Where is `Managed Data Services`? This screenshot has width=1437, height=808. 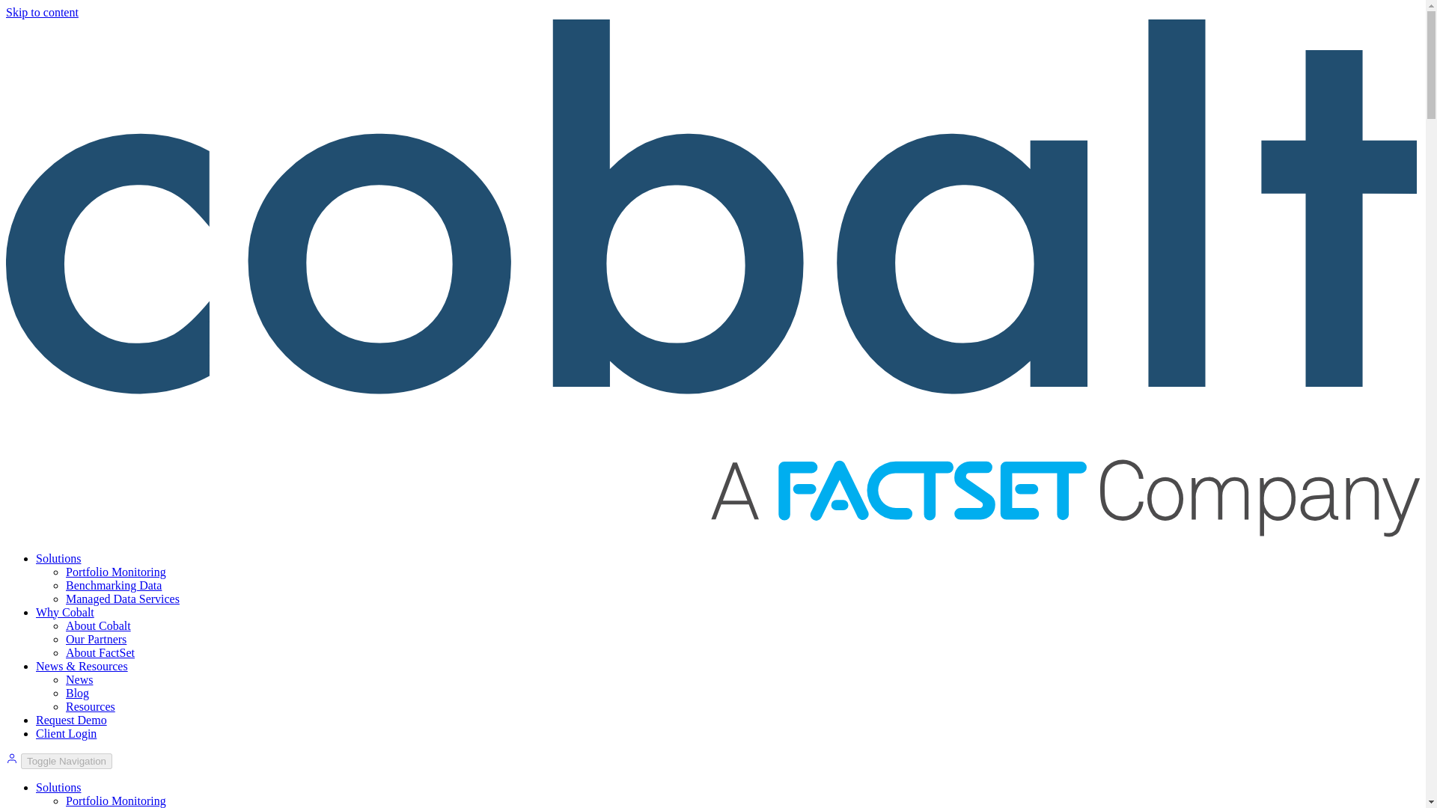 Managed Data Services is located at coordinates (123, 599).